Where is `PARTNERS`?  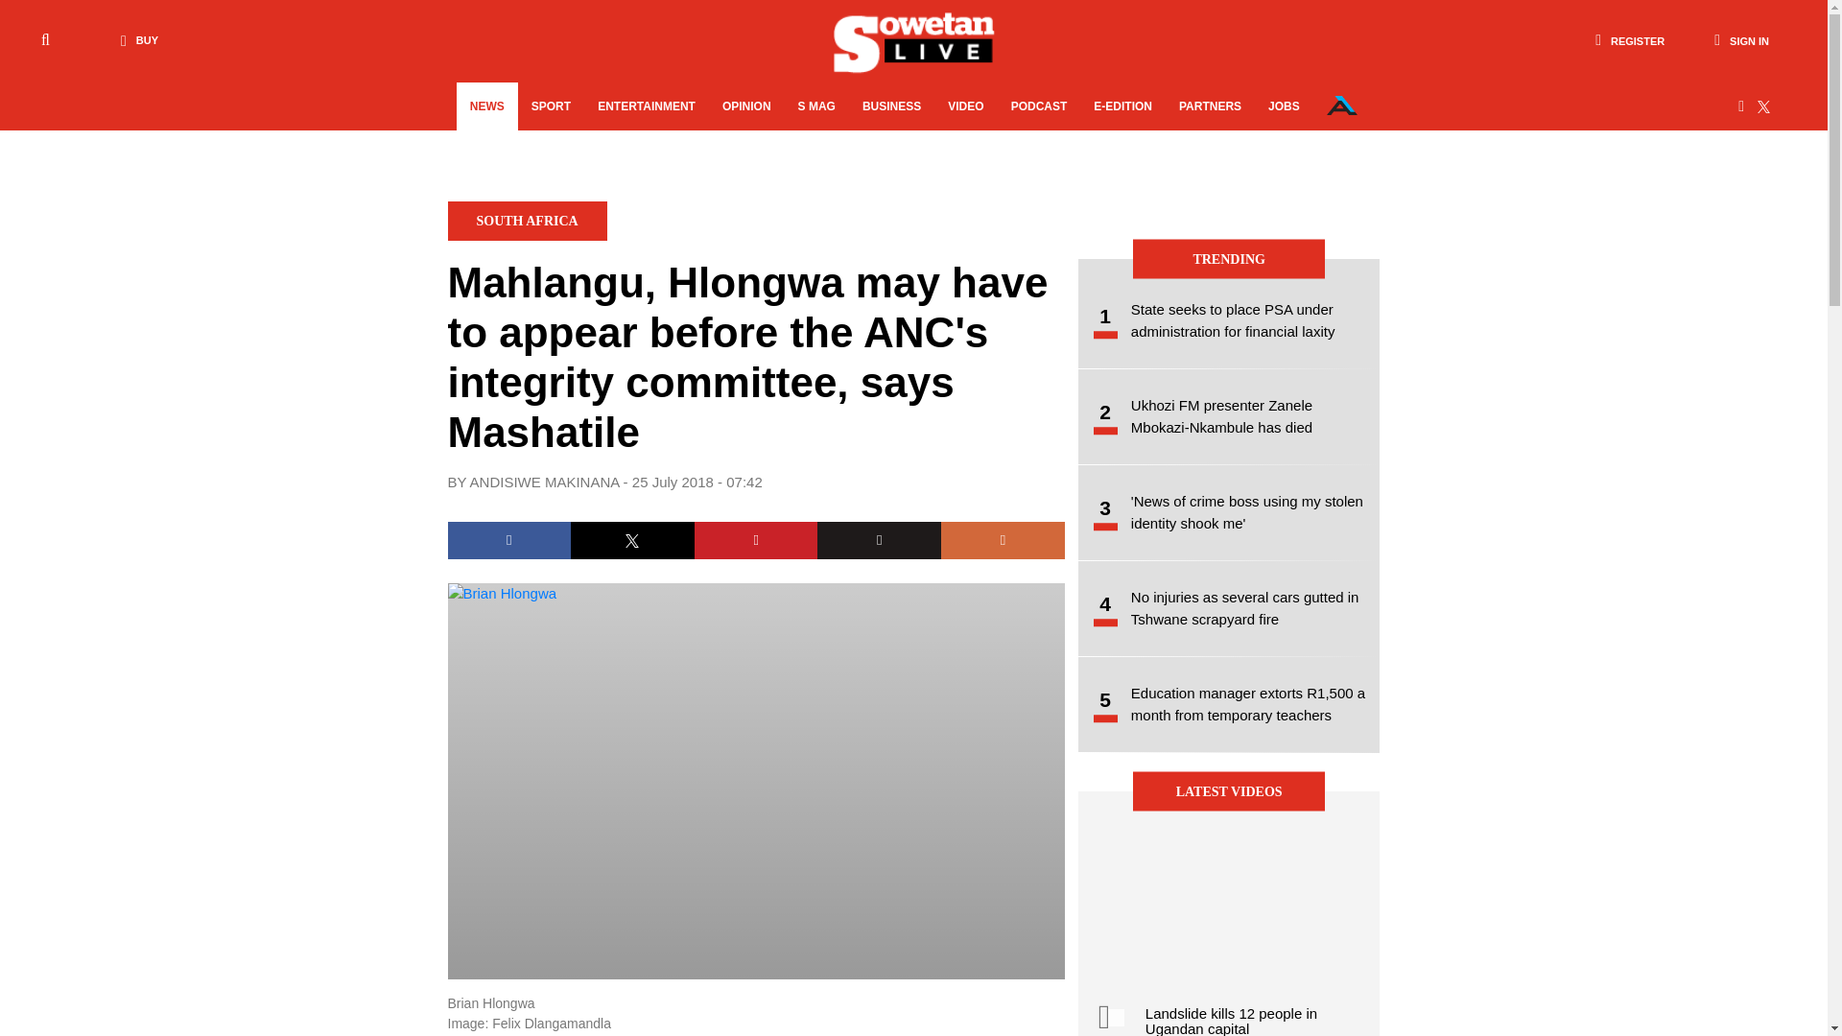
PARTNERS is located at coordinates (1210, 106).